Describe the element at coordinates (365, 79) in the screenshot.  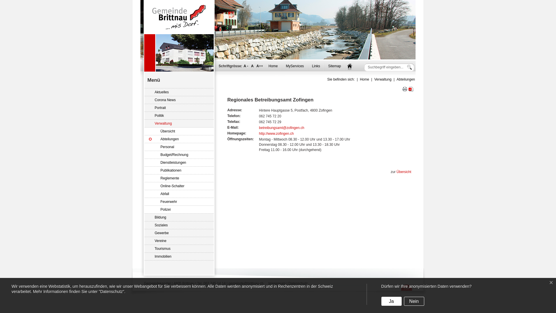
I see `Home` at that location.